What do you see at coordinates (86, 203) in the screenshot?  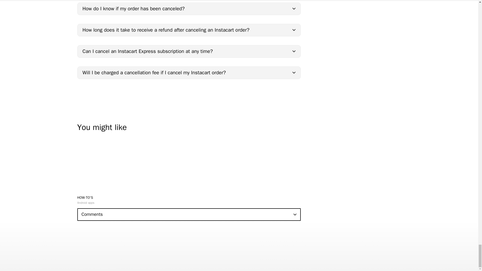 I see `Android apps` at bounding box center [86, 203].